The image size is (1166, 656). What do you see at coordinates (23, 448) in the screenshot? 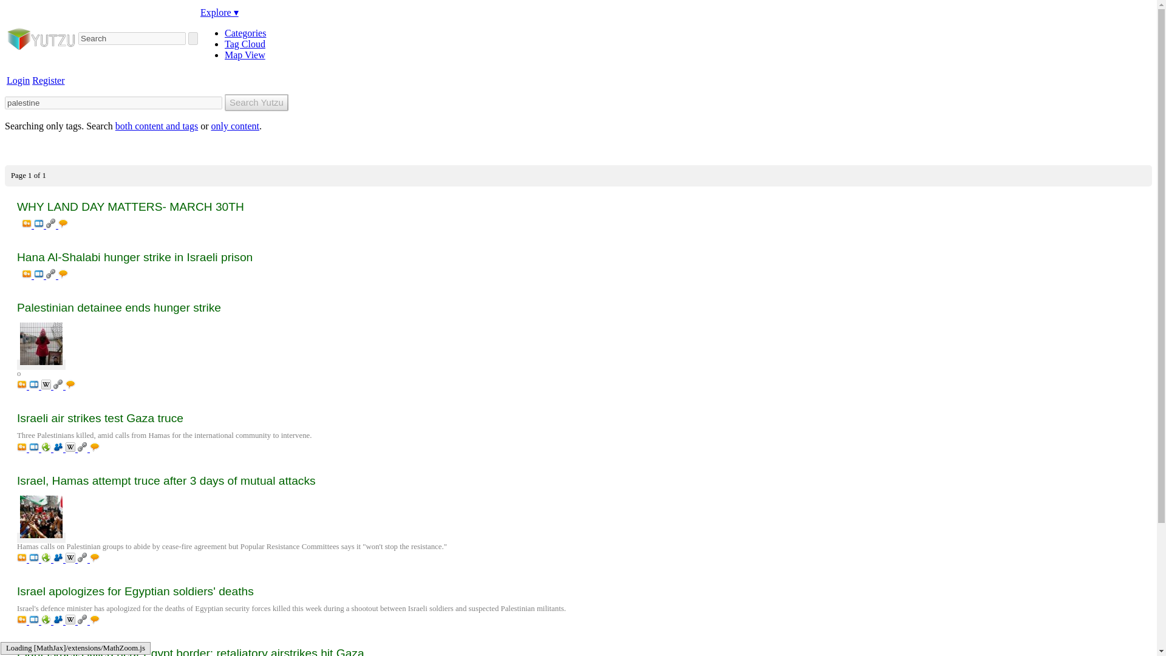
I see `pictures` at bounding box center [23, 448].